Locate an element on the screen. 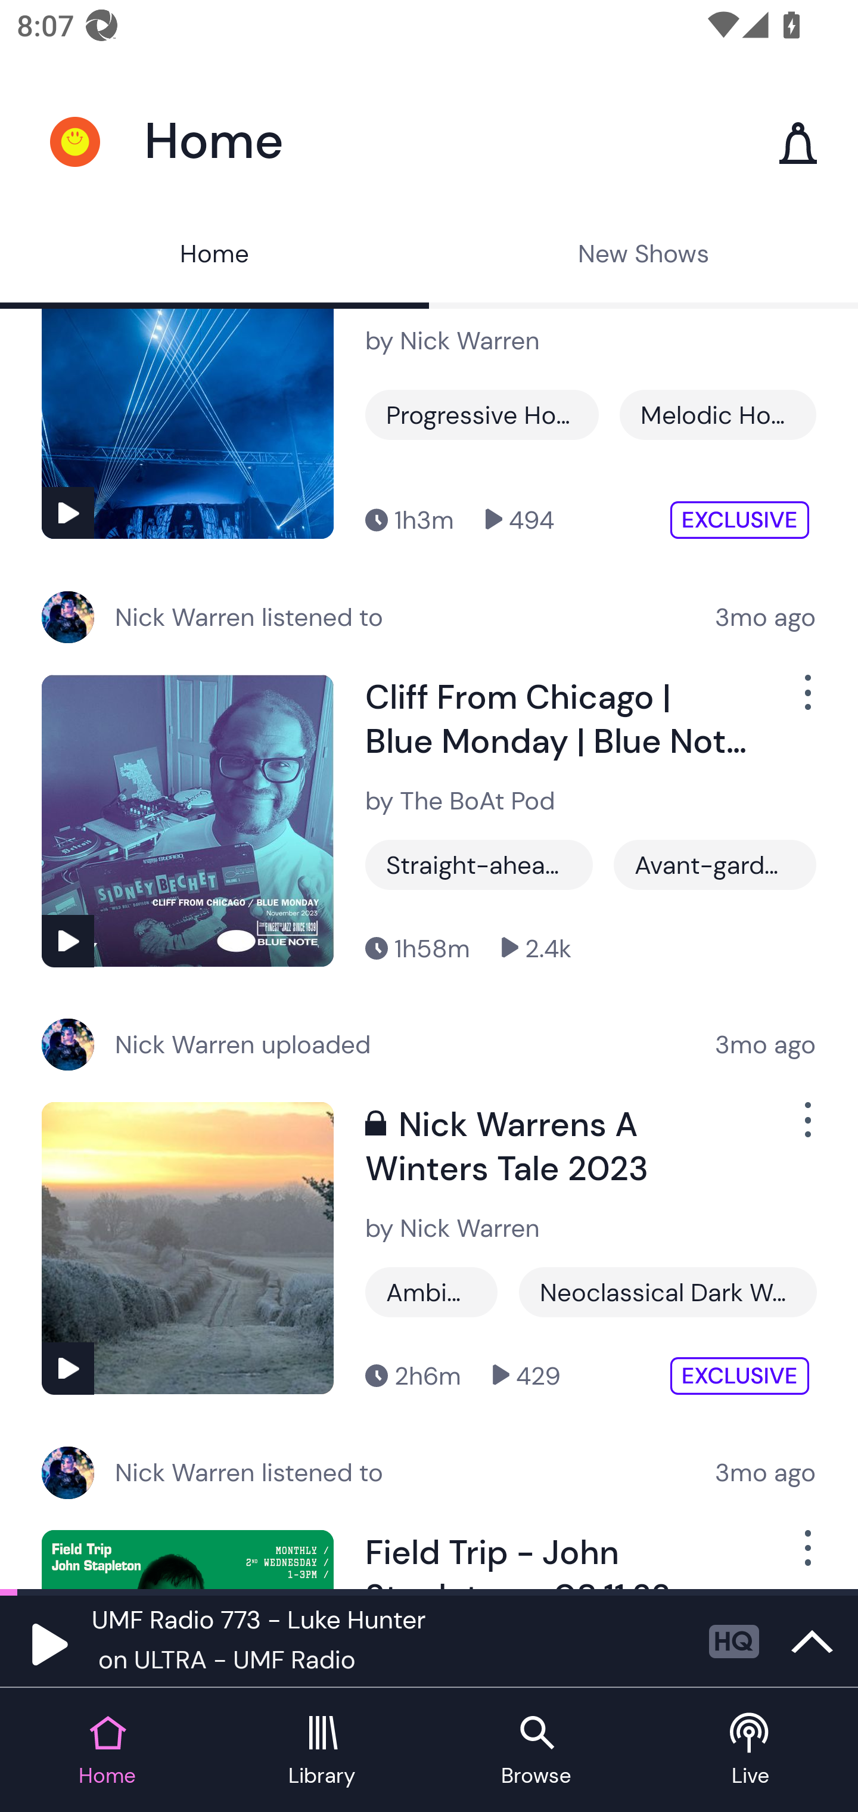 This screenshot has width=858, height=1812. Ambient is located at coordinates (431, 1292).